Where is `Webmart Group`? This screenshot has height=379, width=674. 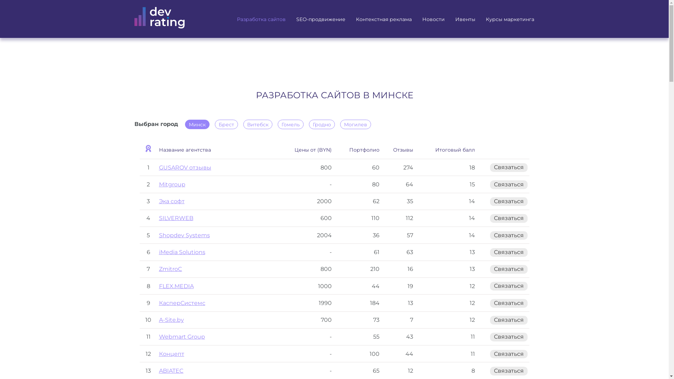
Webmart Group is located at coordinates (182, 337).